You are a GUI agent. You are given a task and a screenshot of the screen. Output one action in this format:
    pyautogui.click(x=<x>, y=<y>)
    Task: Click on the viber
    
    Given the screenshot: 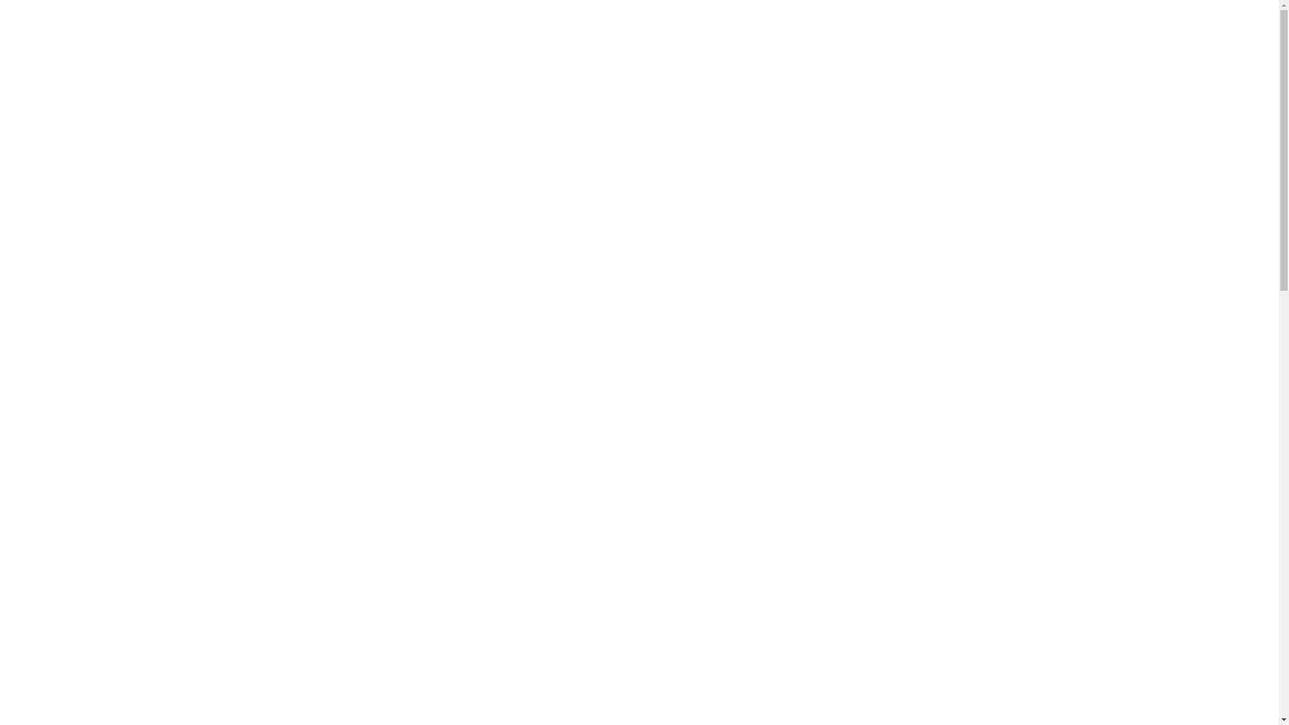 What is the action you would take?
    pyautogui.click(x=563, y=191)
    